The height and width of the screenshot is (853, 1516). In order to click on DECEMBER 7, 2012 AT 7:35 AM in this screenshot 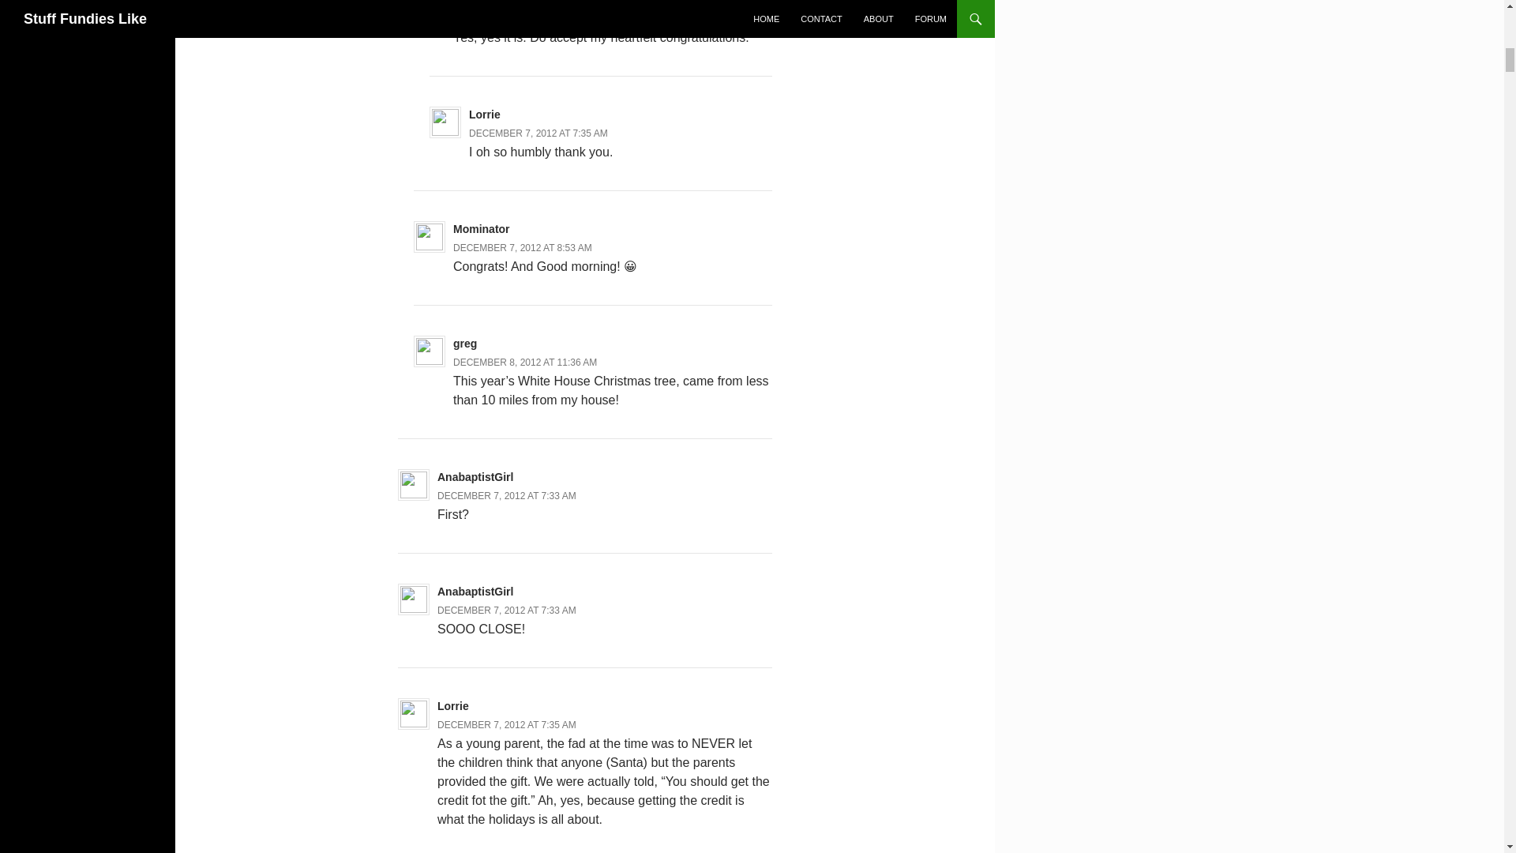, I will do `click(538, 133)`.